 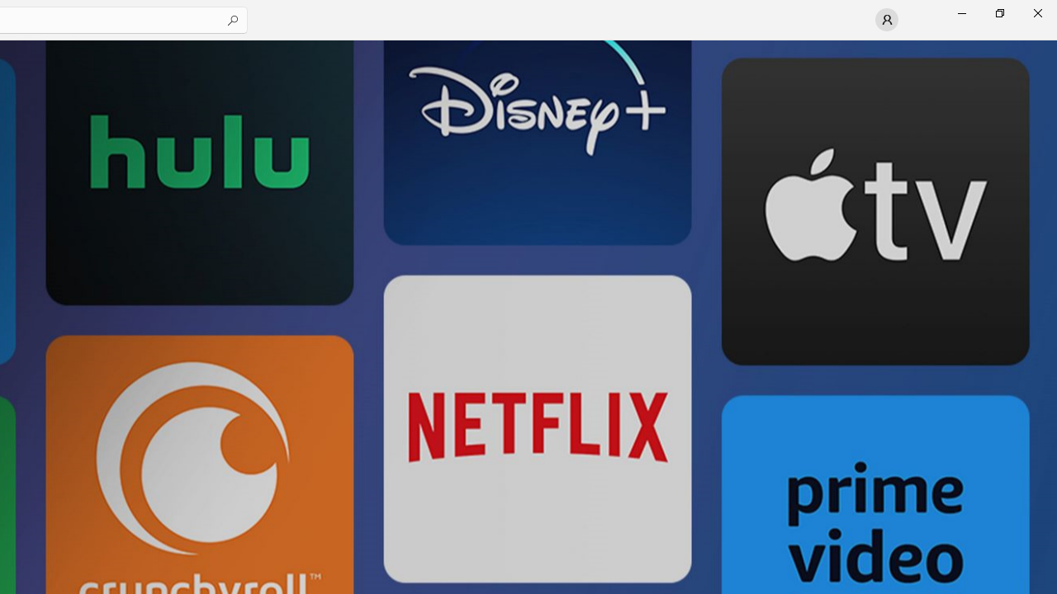 What do you see at coordinates (961, 13) in the screenshot?
I see `Minimize Microsoft Store` at bounding box center [961, 13].